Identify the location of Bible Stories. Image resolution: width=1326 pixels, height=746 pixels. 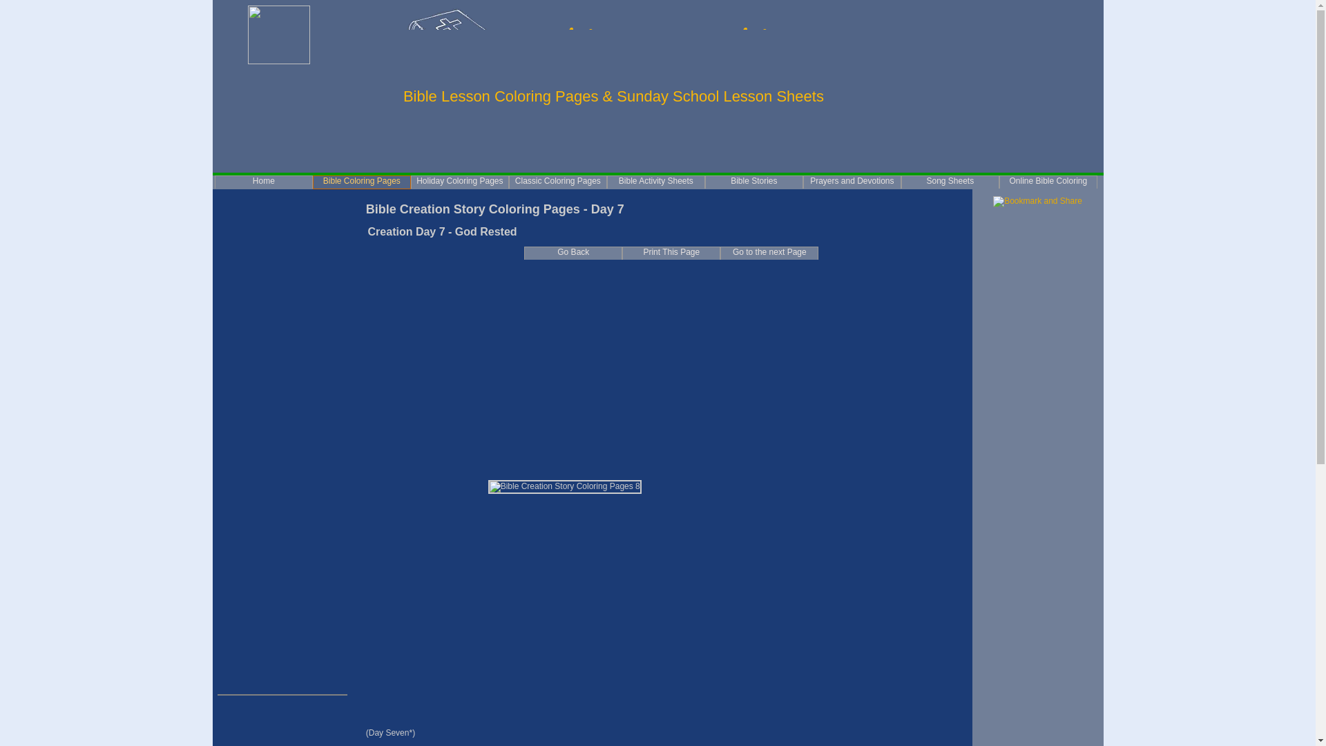
(754, 182).